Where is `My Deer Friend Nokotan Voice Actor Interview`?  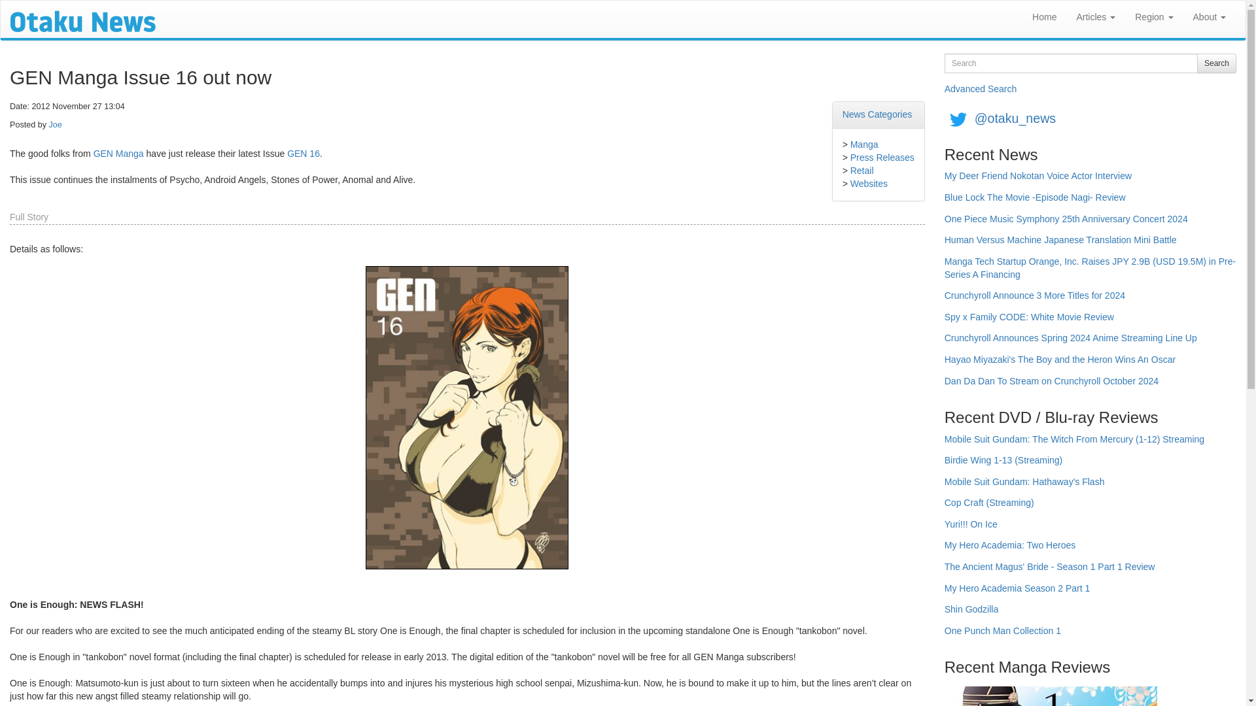
My Deer Friend Nokotan Voice Actor Interview is located at coordinates (1038, 180).